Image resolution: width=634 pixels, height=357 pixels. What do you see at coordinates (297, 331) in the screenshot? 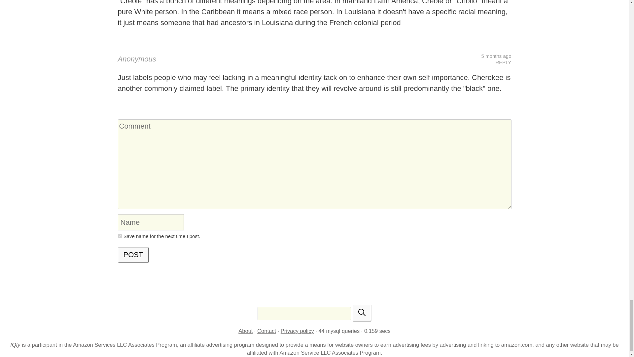
I see `Privacy policy` at bounding box center [297, 331].